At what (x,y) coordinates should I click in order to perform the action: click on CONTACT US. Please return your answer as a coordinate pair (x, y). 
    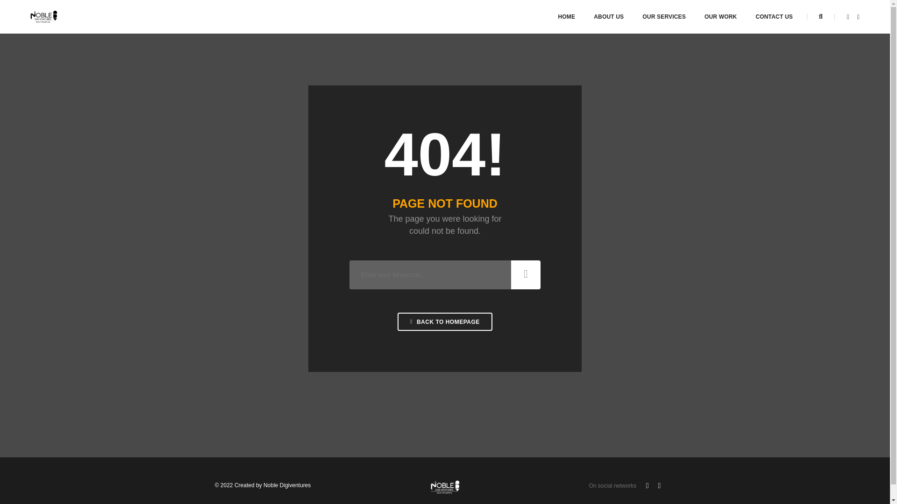
    Looking at the image, I should click on (774, 17).